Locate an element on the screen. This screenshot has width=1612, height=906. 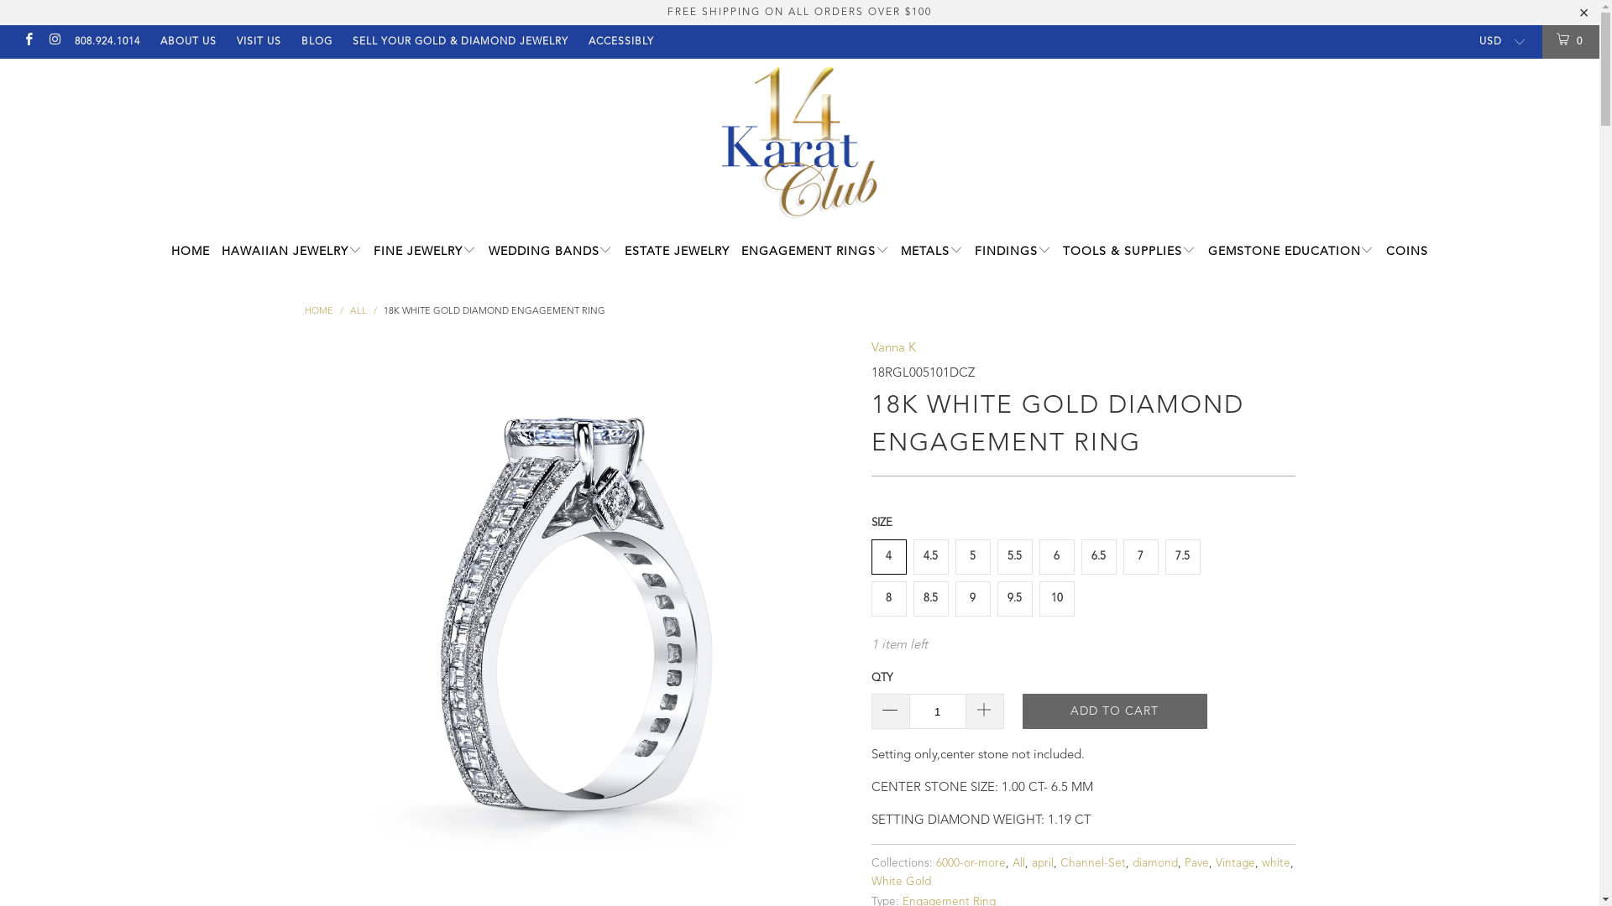
HAWAIIAN JEWELRY is located at coordinates (292, 252).